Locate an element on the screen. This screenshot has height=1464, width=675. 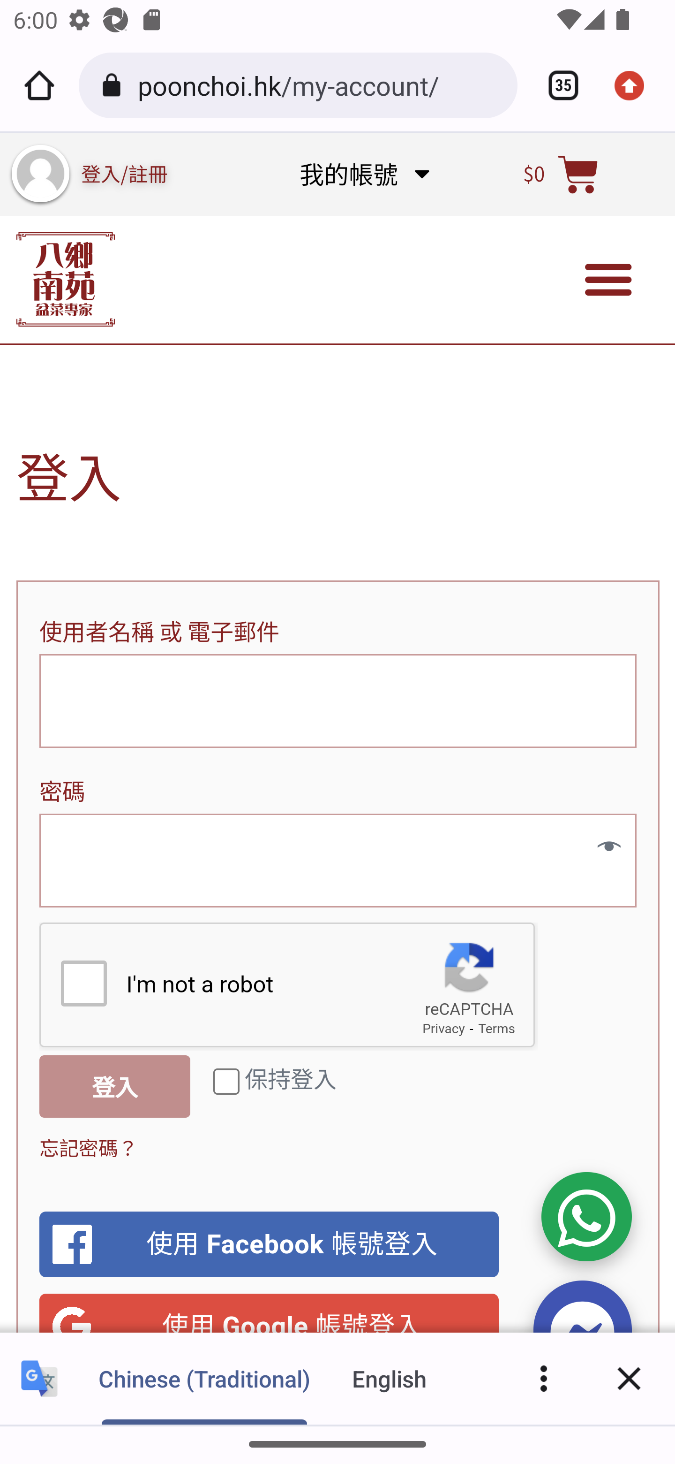
English is located at coordinates (390, 1378).